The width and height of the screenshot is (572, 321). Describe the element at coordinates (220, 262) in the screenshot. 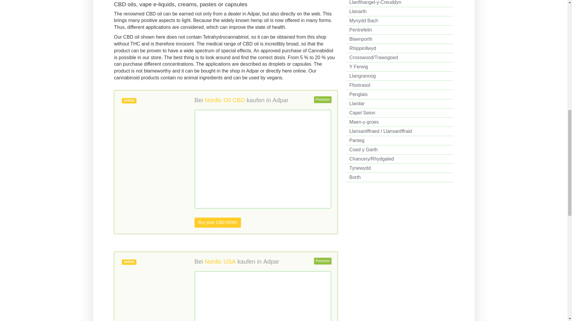

I see `Nordic USA` at that location.